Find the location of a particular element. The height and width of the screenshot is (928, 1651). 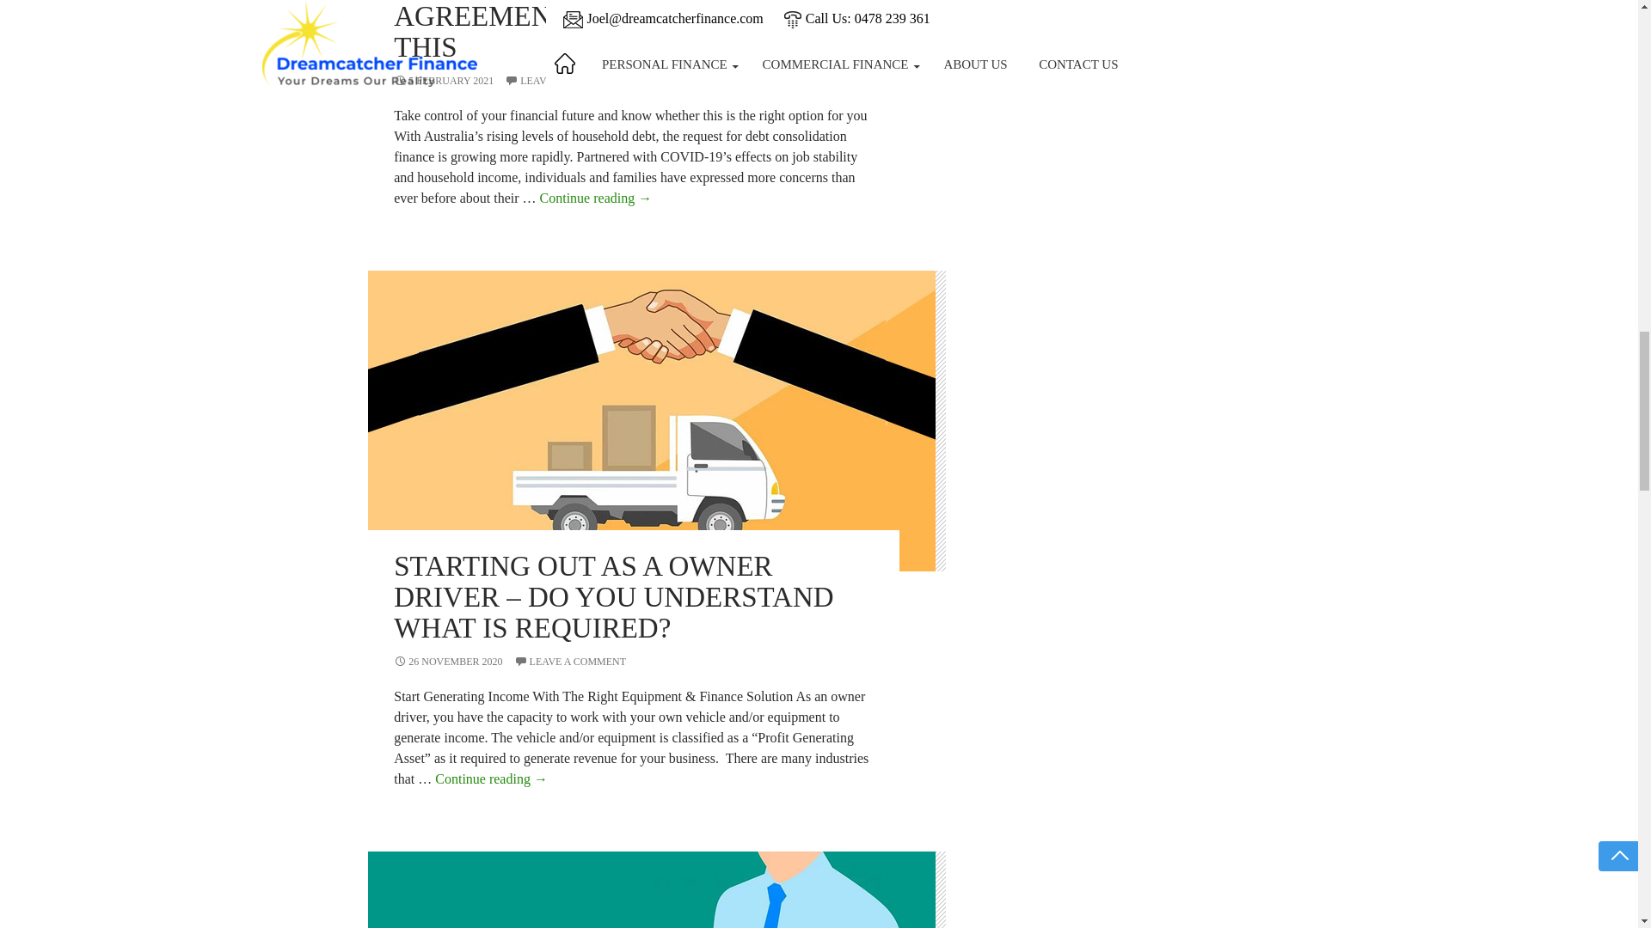

5 FEBRUARY 2021 is located at coordinates (444, 81).